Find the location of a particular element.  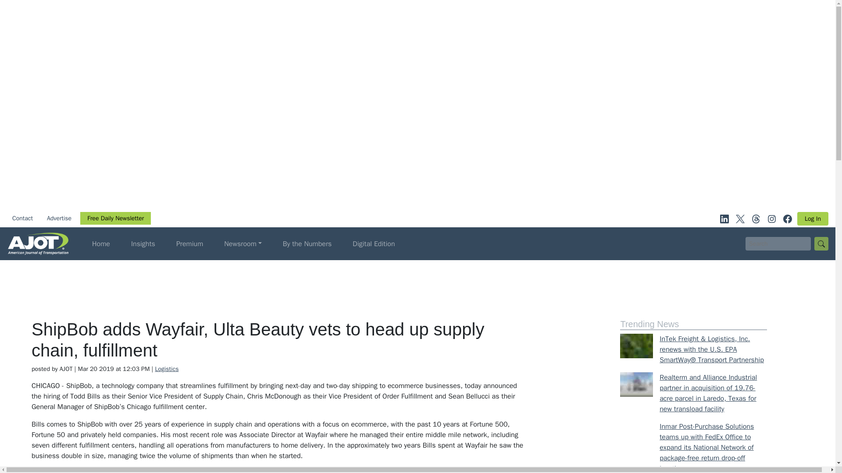

Advertise is located at coordinates (59, 218).